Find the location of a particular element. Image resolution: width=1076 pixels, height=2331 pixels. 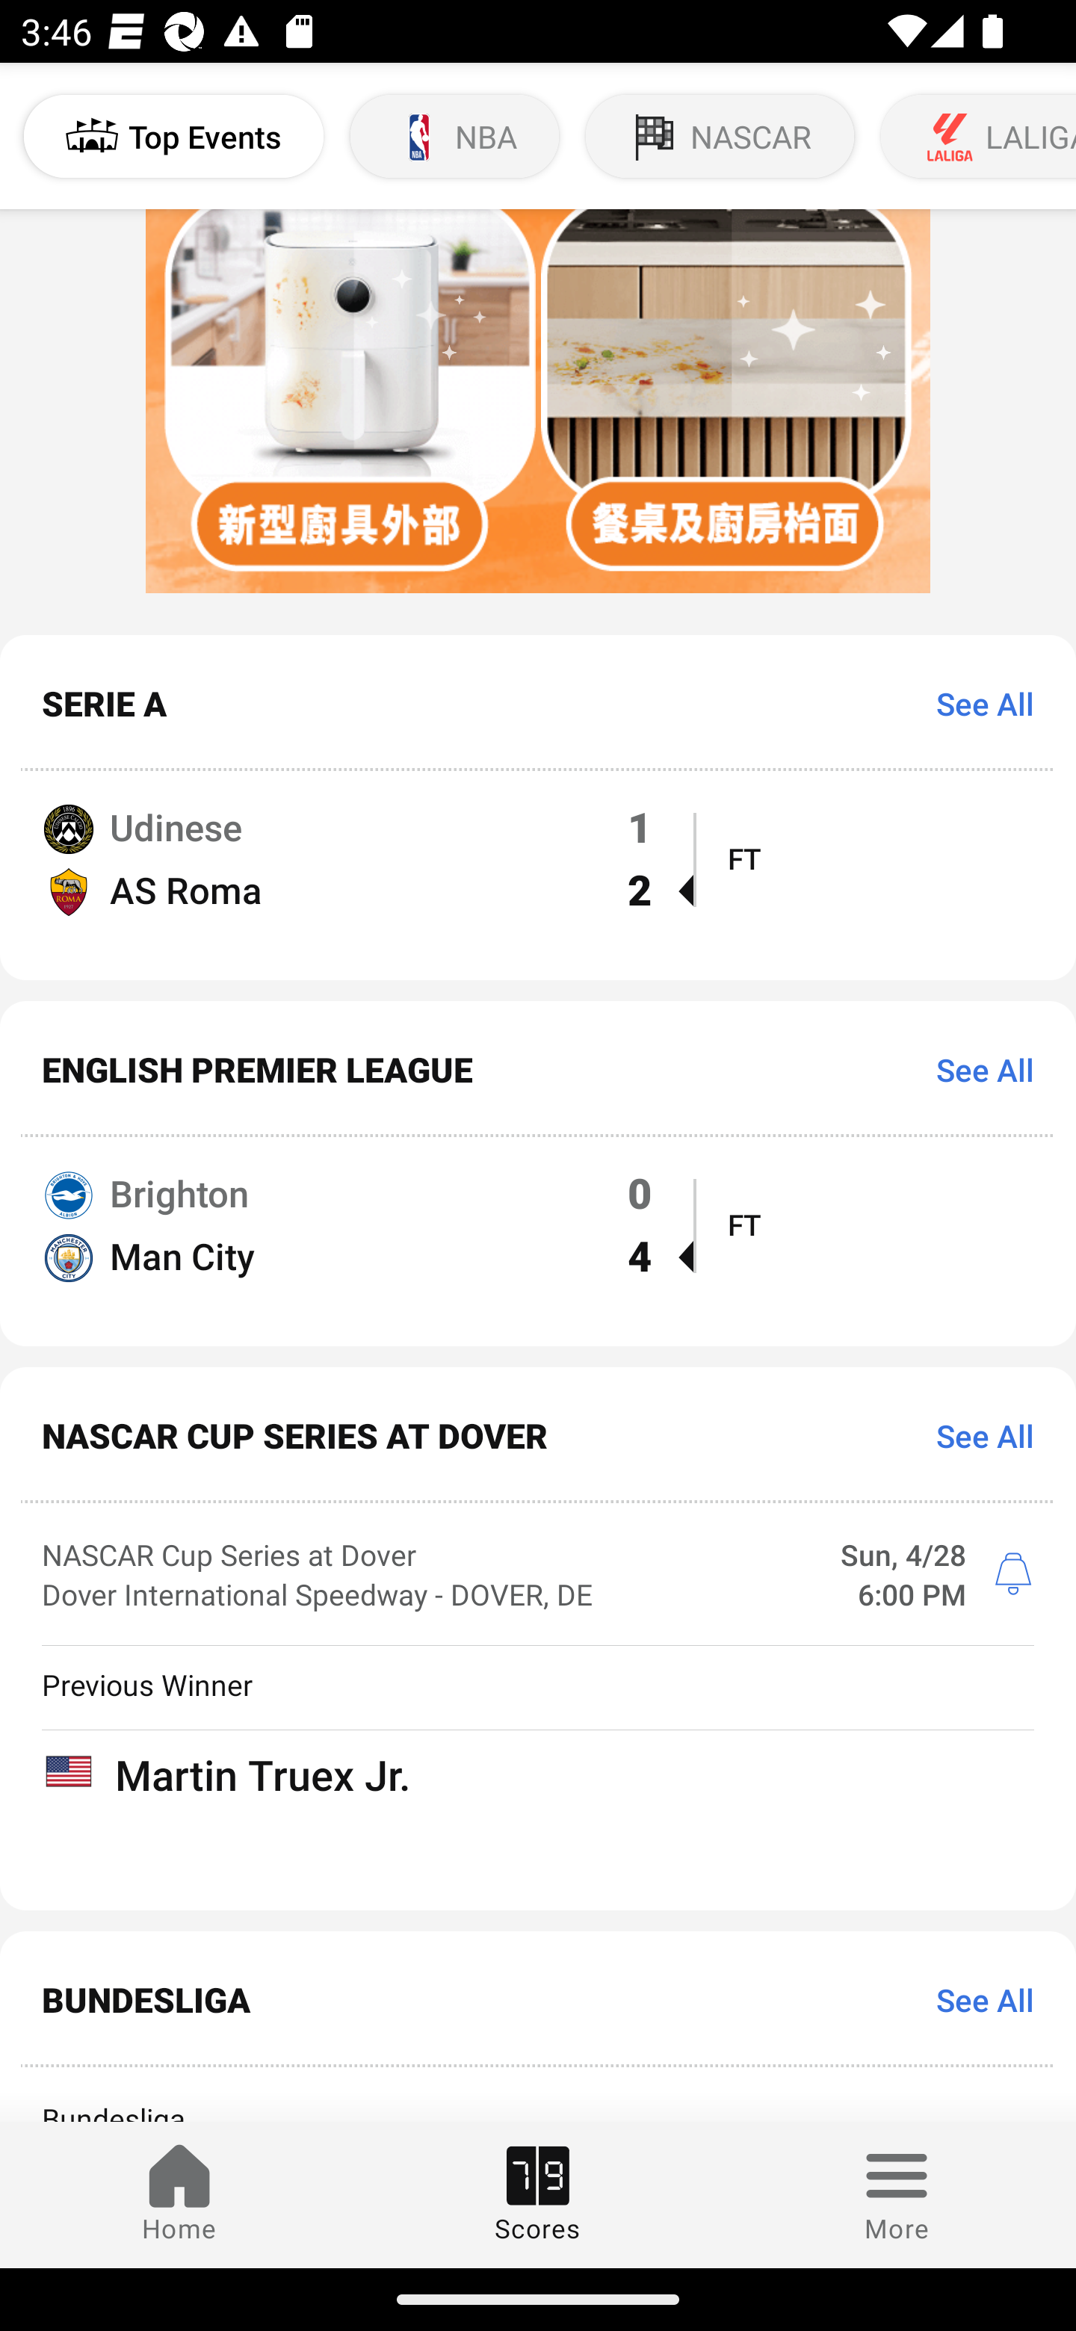

See All is located at coordinates (974, 1070).